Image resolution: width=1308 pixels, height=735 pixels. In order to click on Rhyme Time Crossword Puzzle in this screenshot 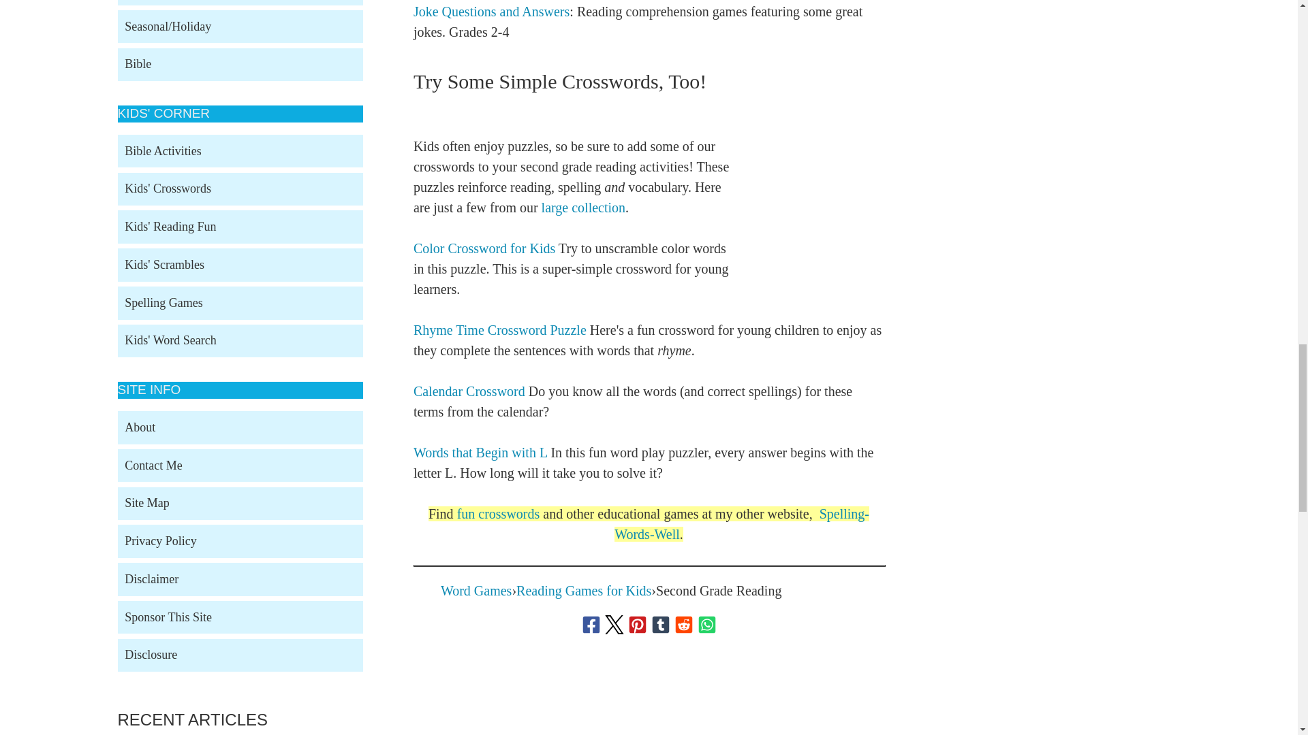, I will do `click(499, 329)`.